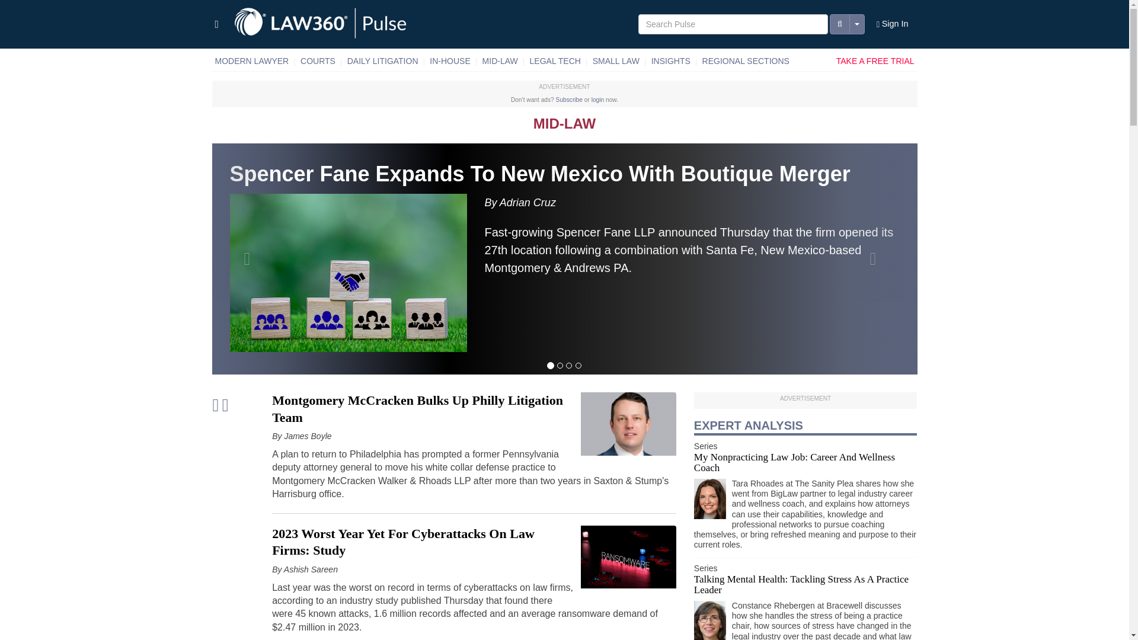 The image size is (1138, 640). I want to click on Courts, so click(318, 61).